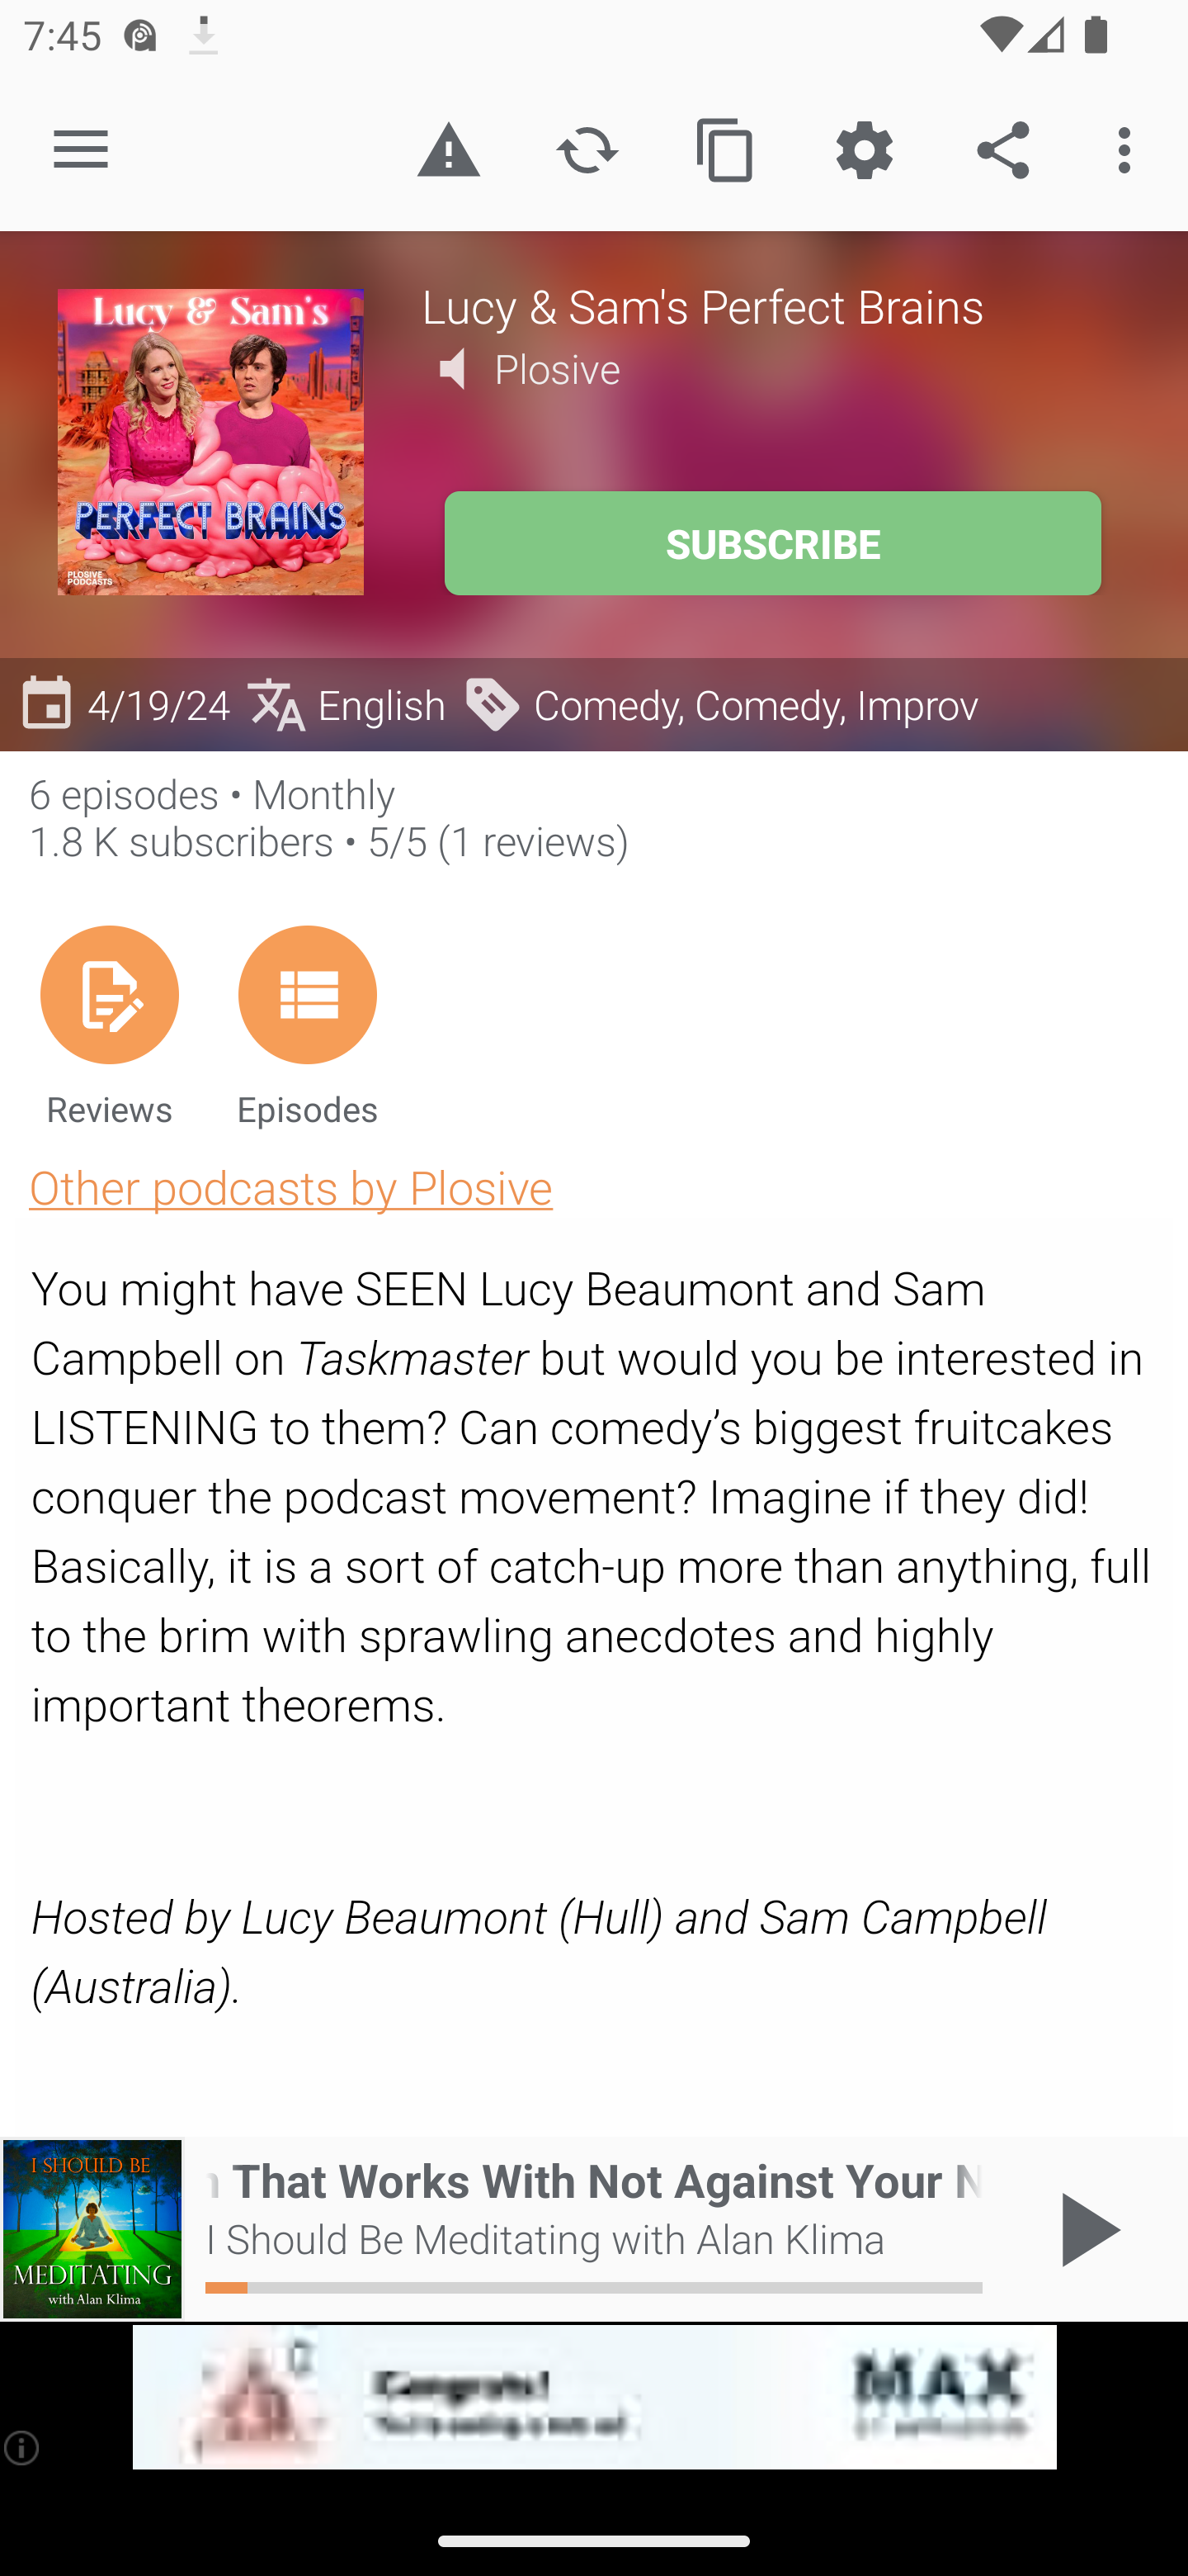  What do you see at coordinates (557, 368) in the screenshot?
I see `Plosive` at bounding box center [557, 368].